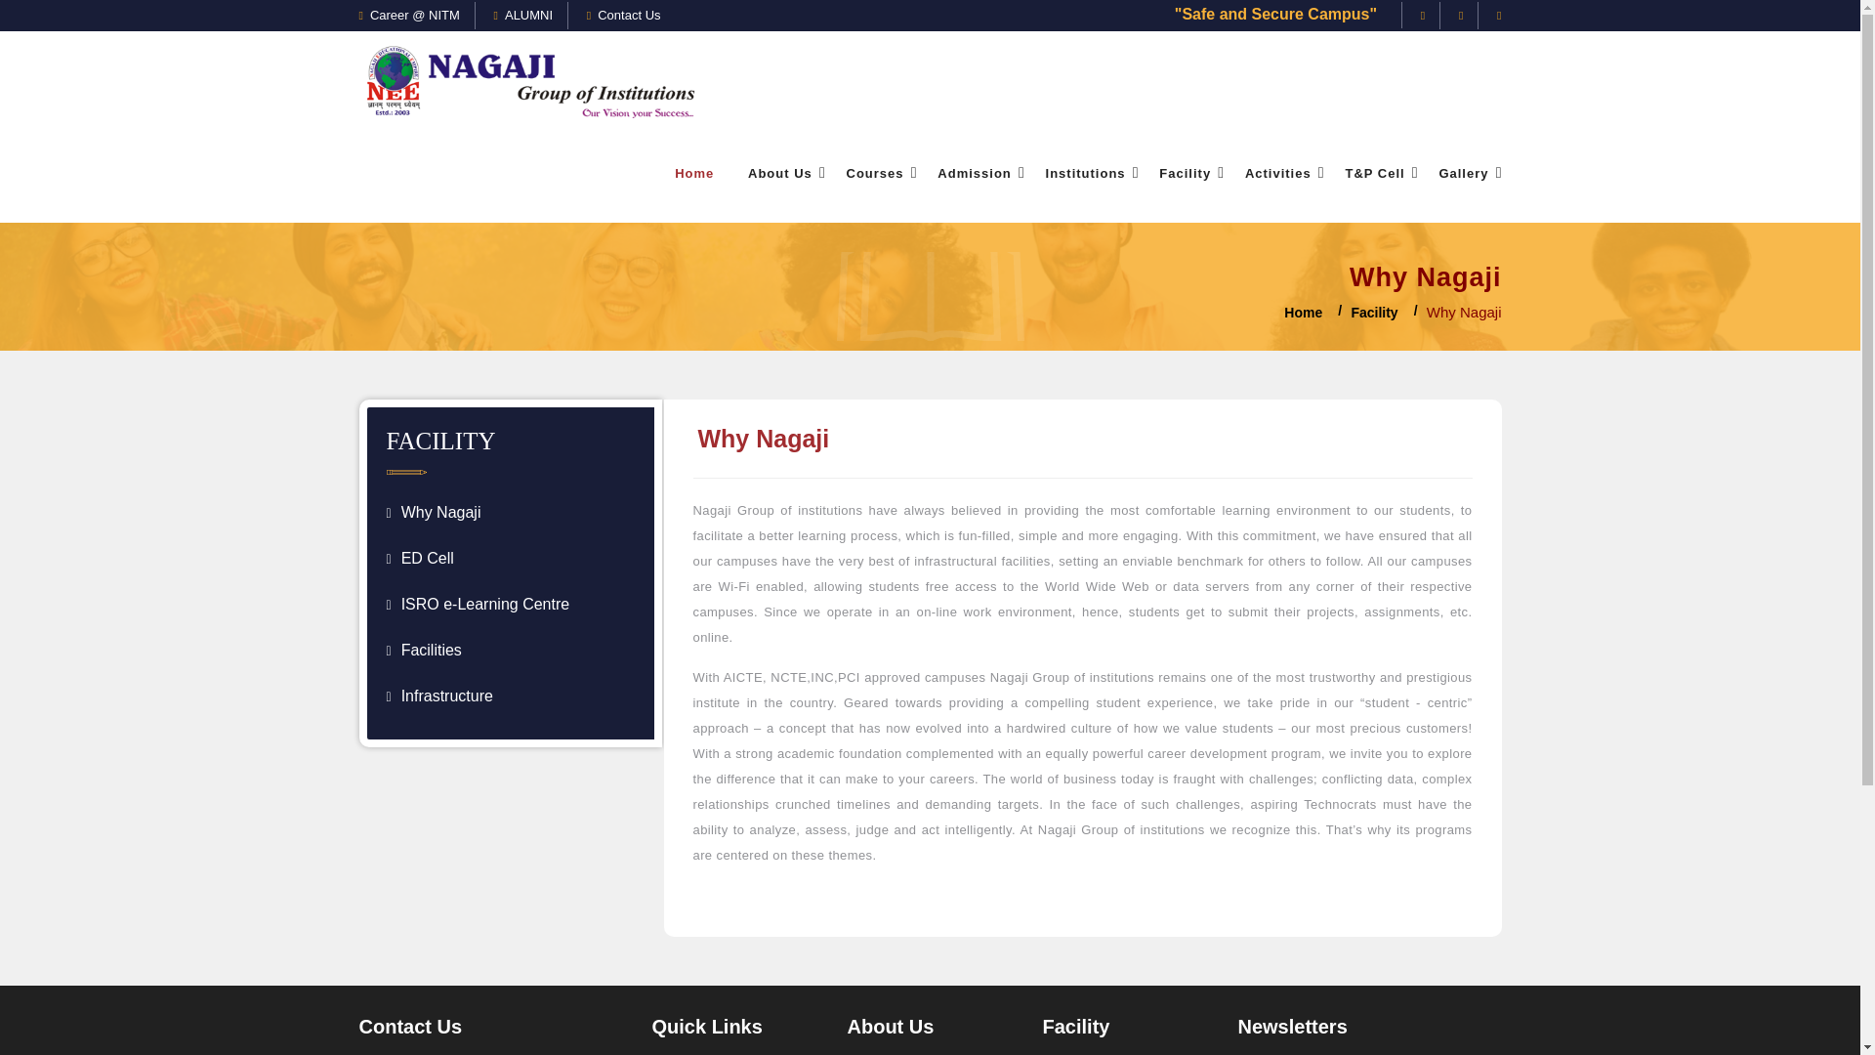 This screenshot has height=1055, width=1875. I want to click on Home, so click(693, 174).